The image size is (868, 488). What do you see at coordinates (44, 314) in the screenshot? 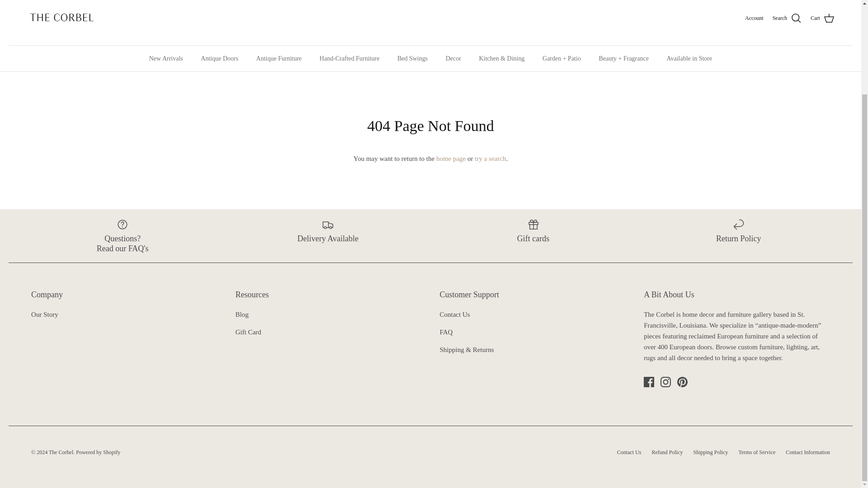
I see `Our Story` at bounding box center [44, 314].